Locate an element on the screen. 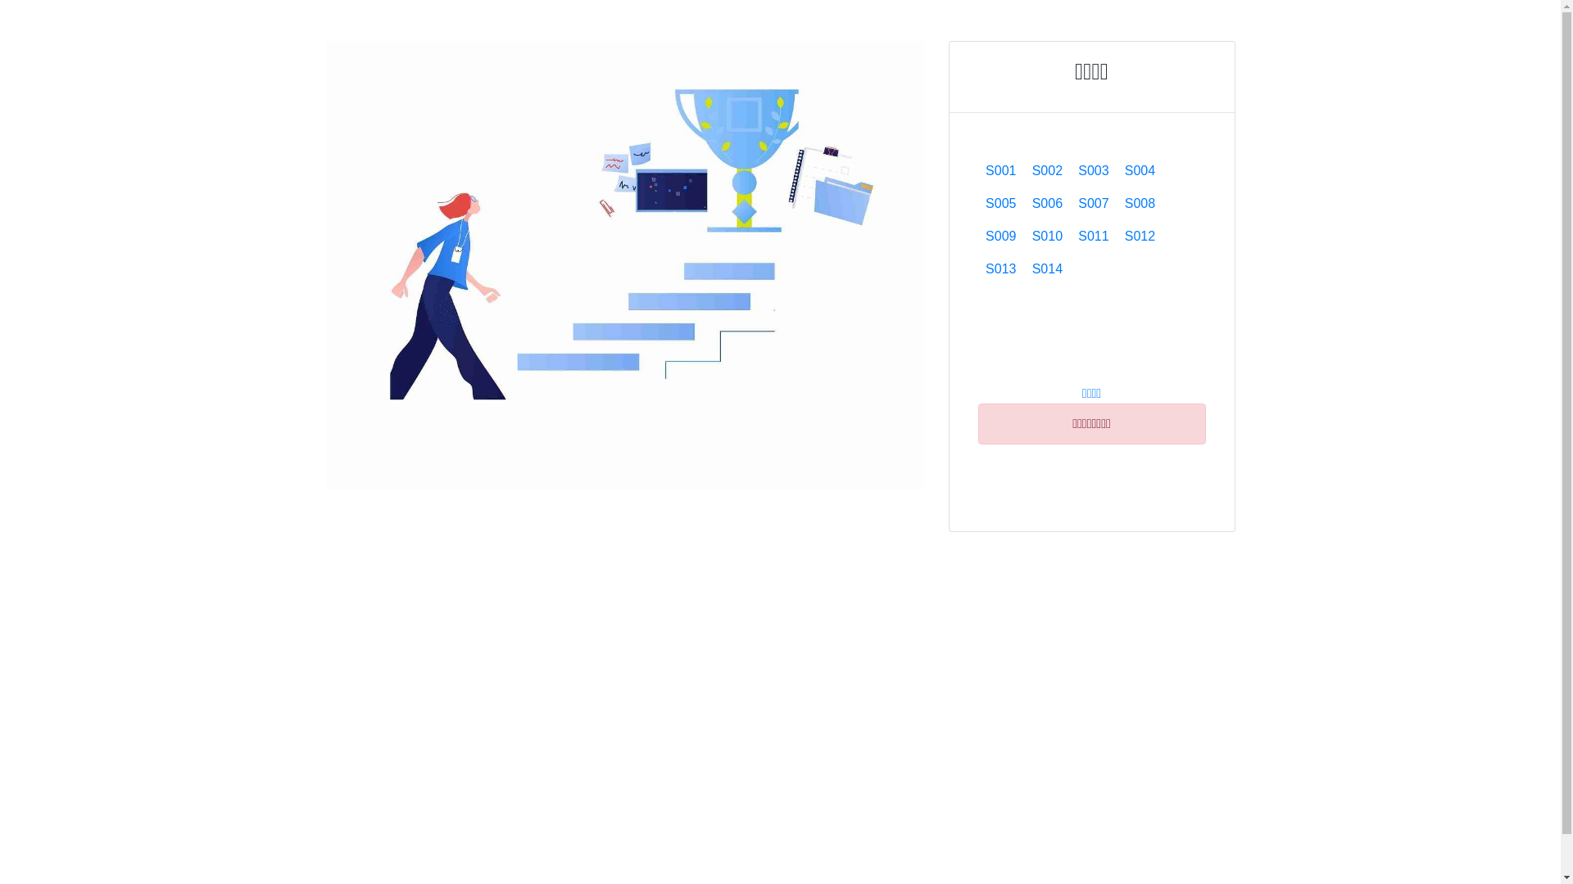  S006 is located at coordinates (1047, 204).